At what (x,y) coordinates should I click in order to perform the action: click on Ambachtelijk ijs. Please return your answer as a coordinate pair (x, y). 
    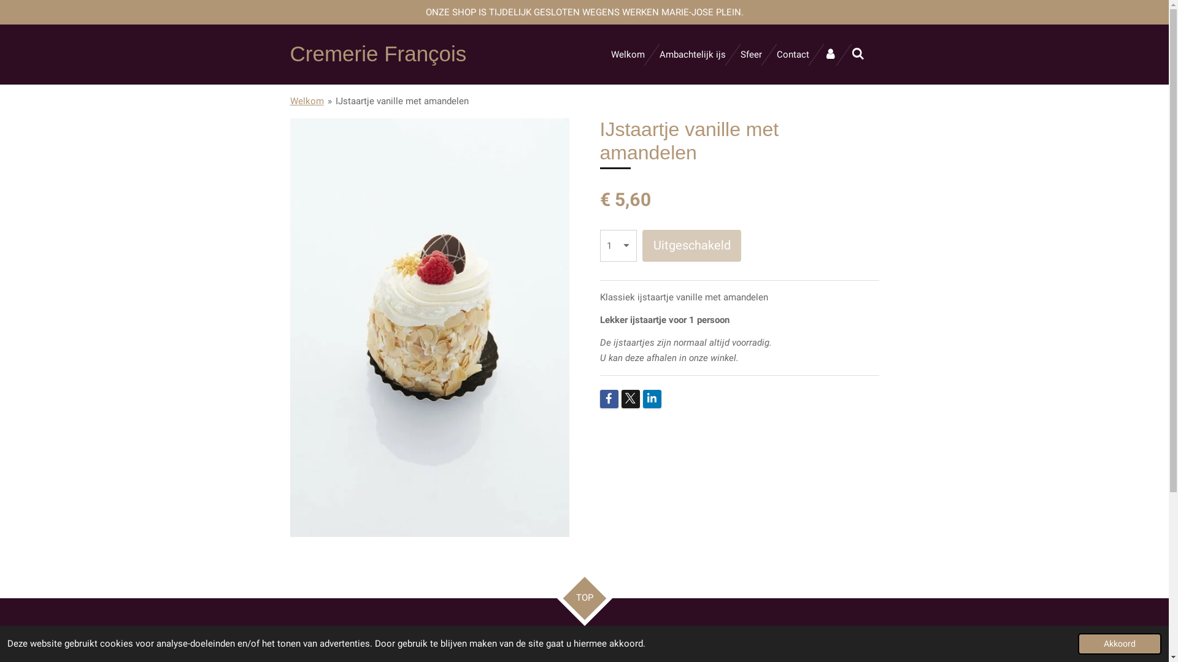
    Looking at the image, I should click on (692, 55).